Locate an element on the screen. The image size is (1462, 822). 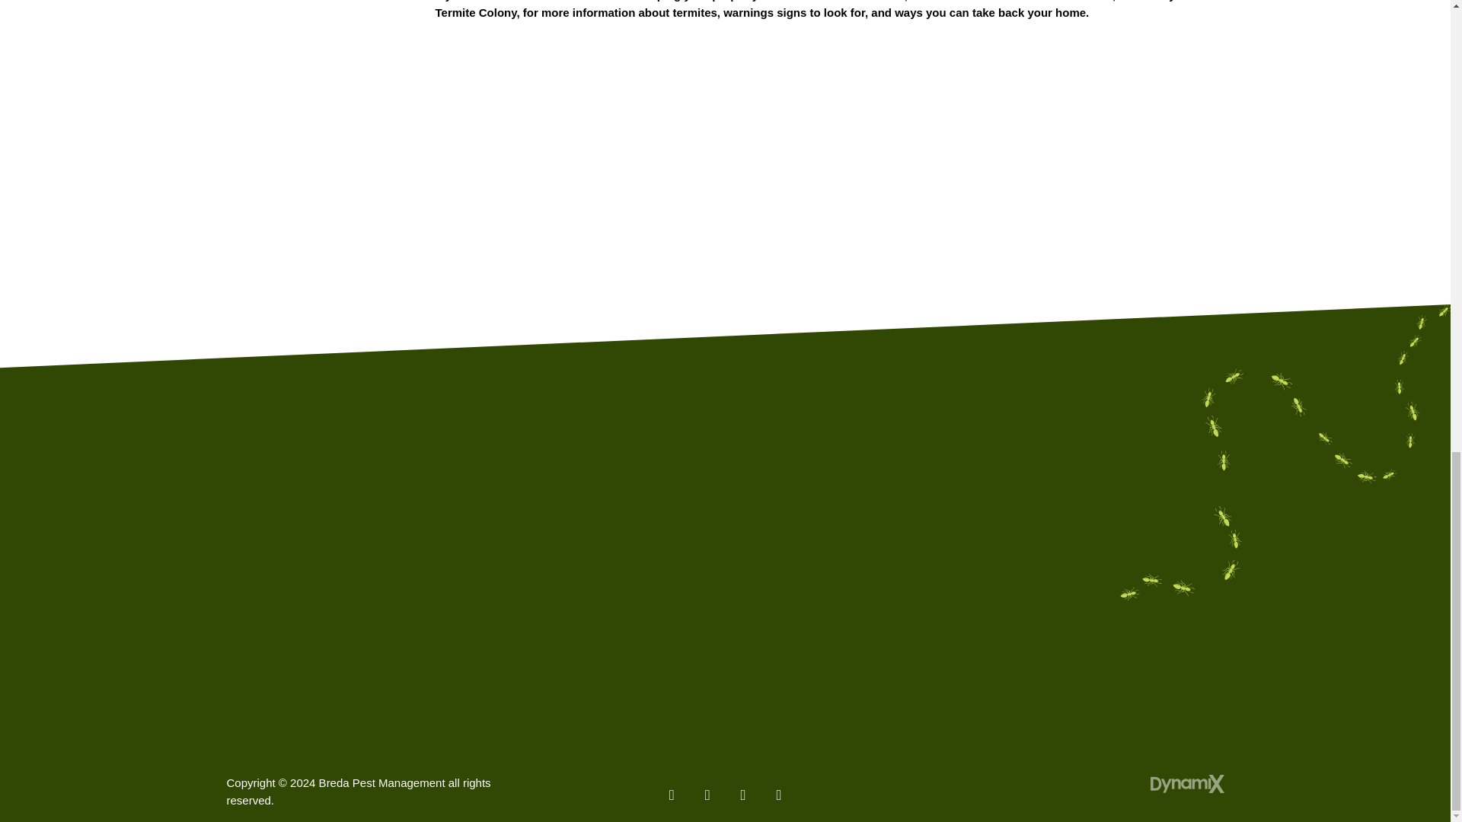
Facebook is located at coordinates (672, 792).